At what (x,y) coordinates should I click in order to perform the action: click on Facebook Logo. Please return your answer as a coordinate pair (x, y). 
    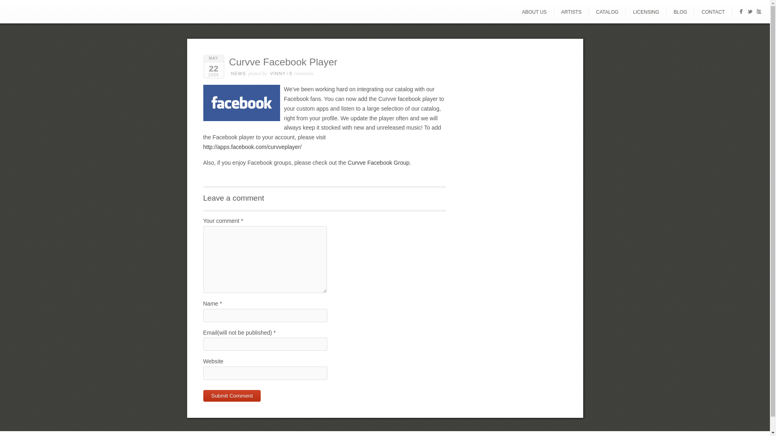
    Looking at the image, I should click on (243, 105).